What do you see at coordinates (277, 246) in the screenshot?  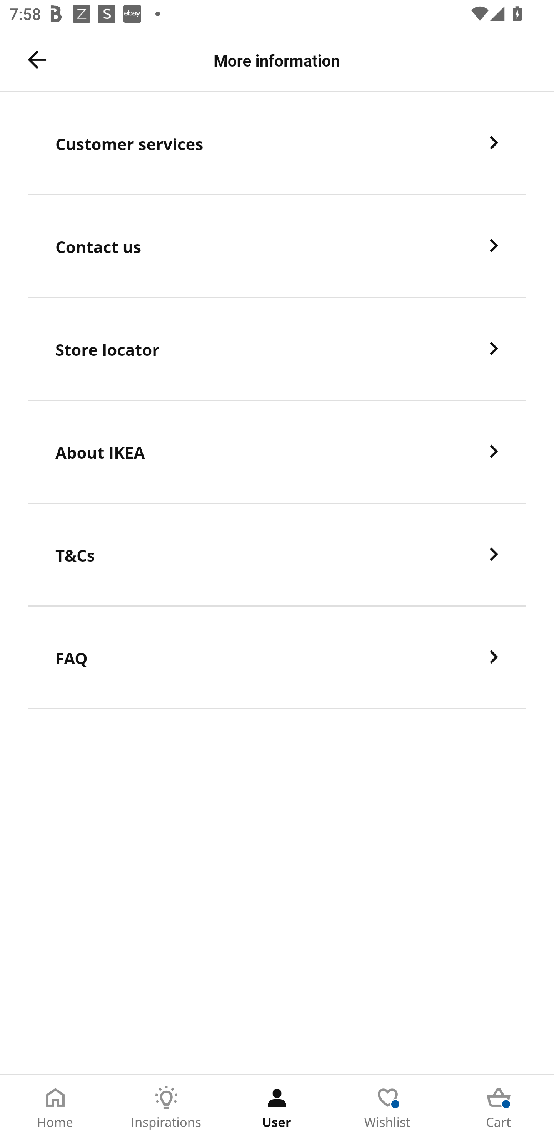 I see `Contact us` at bounding box center [277, 246].